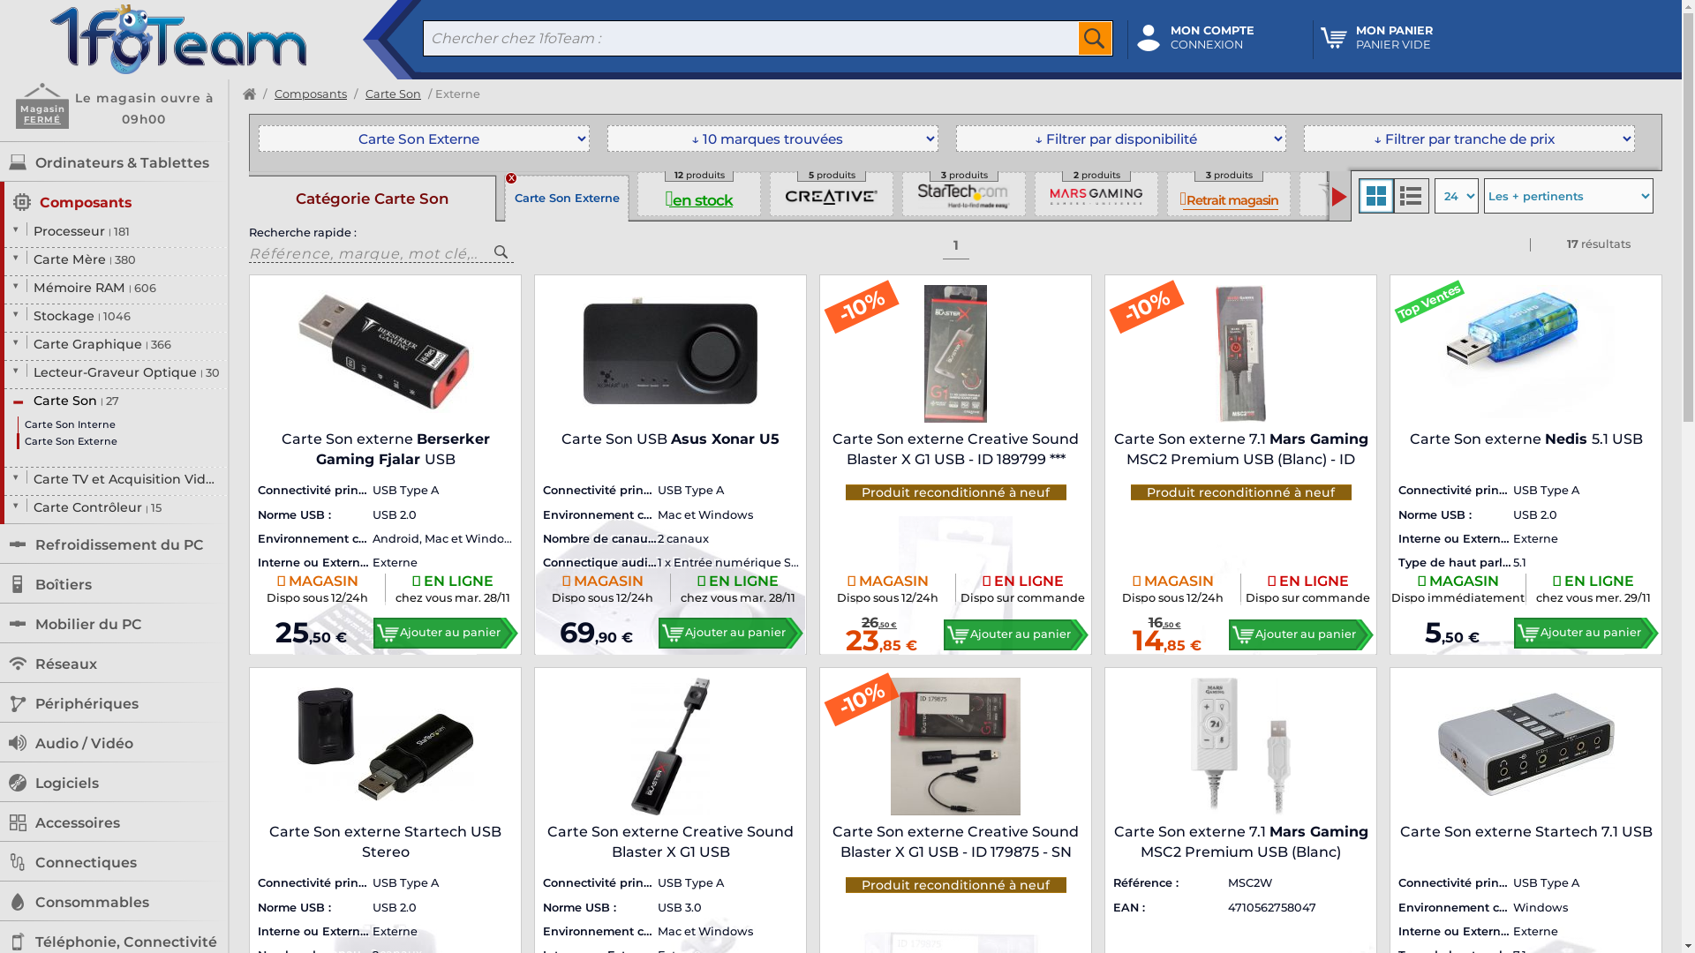 The width and height of the screenshot is (1695, 953). I want to click on Carte Son externe Startech 7.1 USB, so click(1525, 840).